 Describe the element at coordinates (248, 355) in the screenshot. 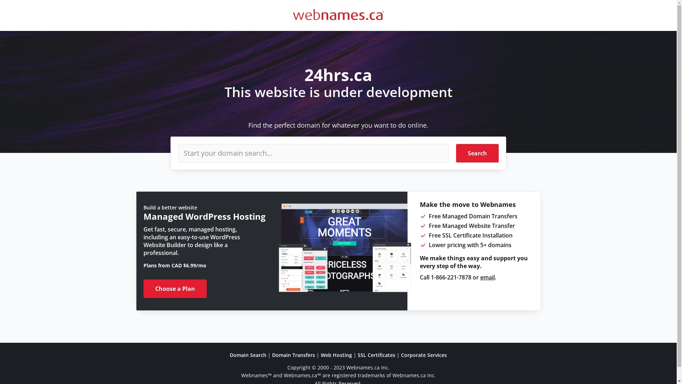

I see `Domain Search` at that location.